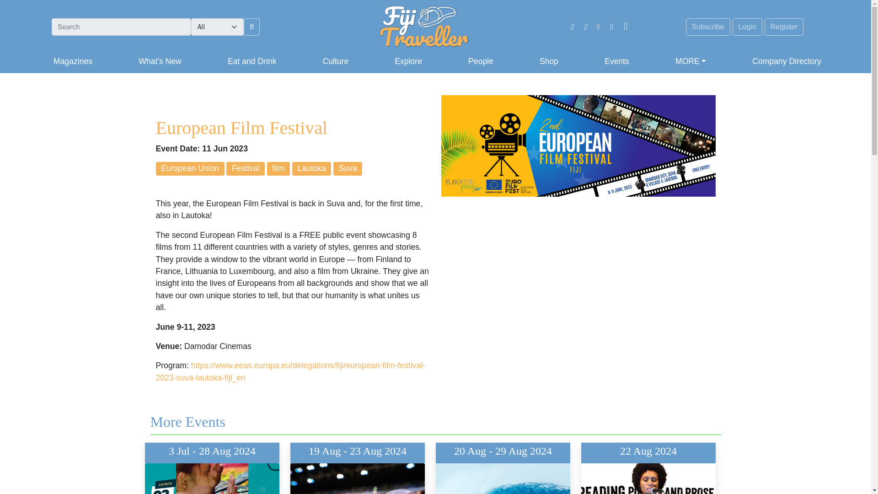 The height and width of the screenshot is (494, 878). Describe the element at coordinates (616, 61) in the screenshot. I see `Events` at that location.